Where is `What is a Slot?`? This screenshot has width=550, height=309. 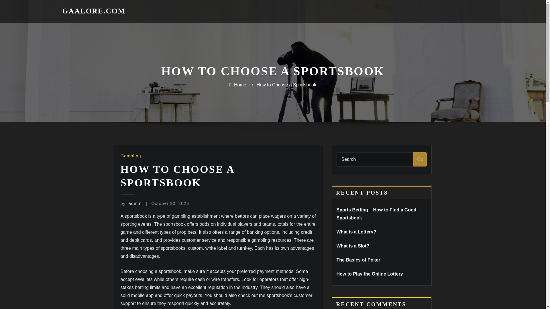 What is a Slot? is located at coordinates (352, 246).